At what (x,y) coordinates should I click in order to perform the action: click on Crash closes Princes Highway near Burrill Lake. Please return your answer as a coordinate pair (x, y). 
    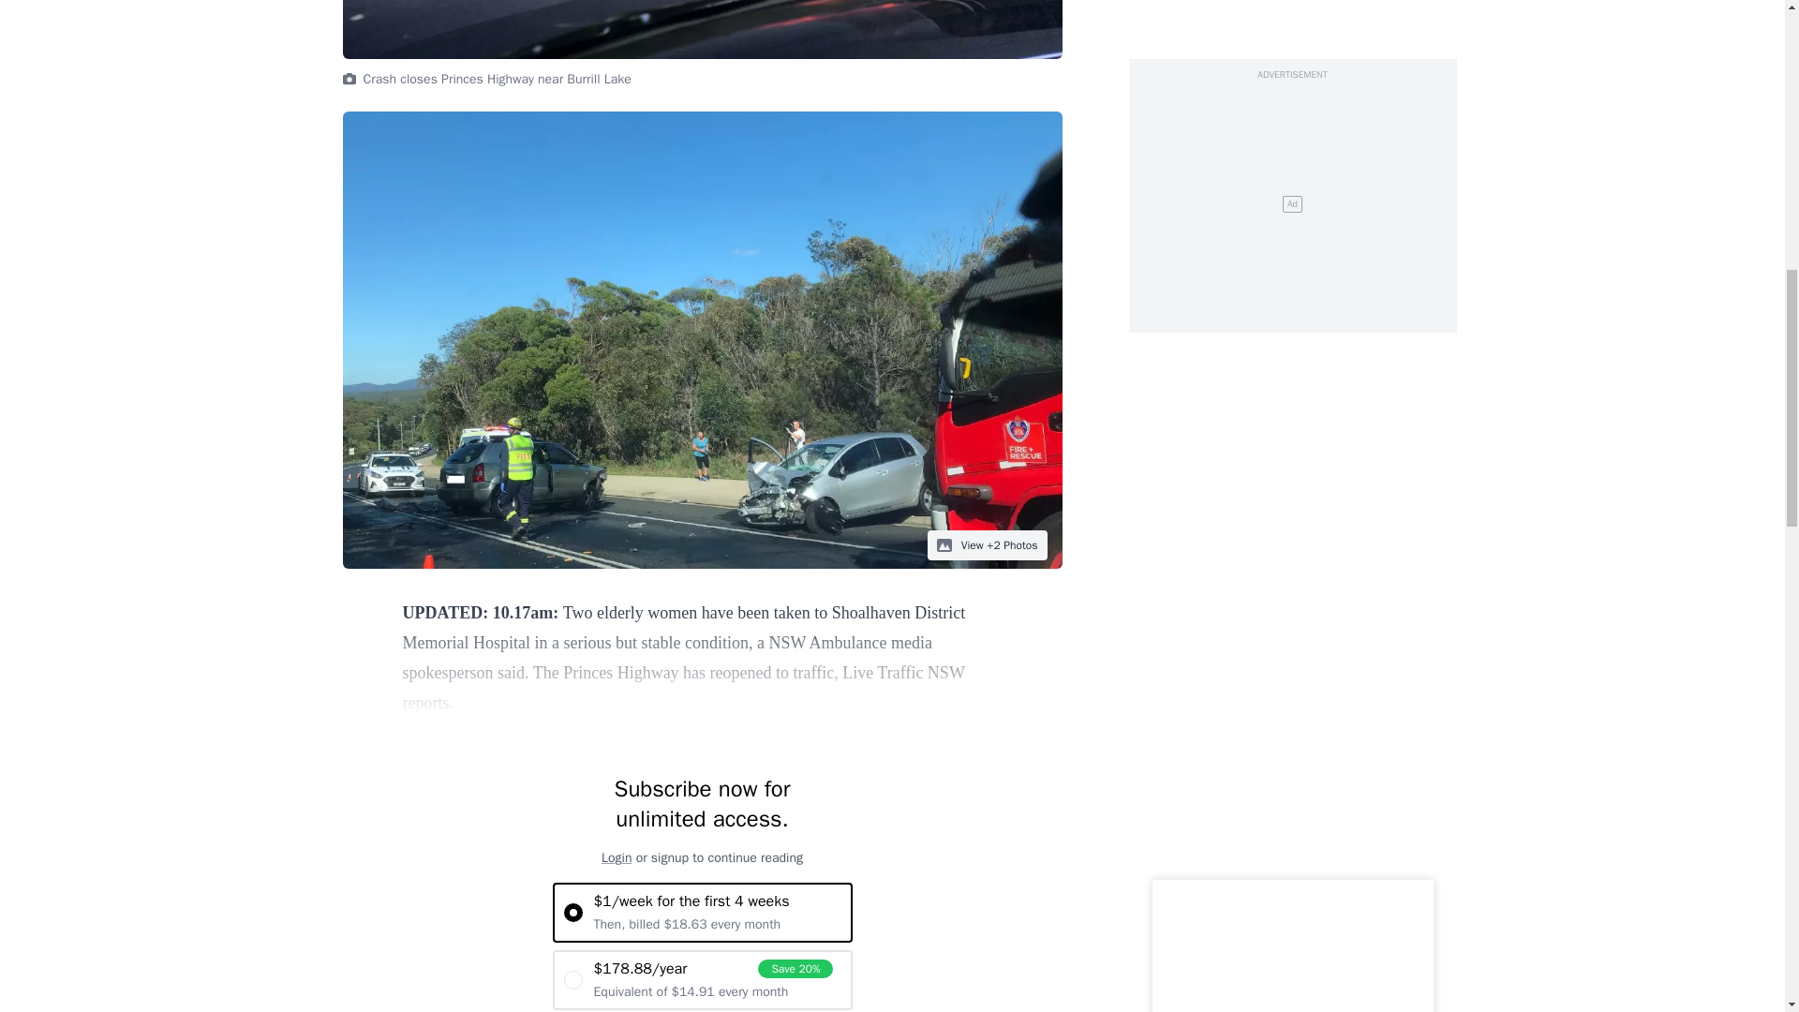
    Looking at the image, I should click on (703, 29).